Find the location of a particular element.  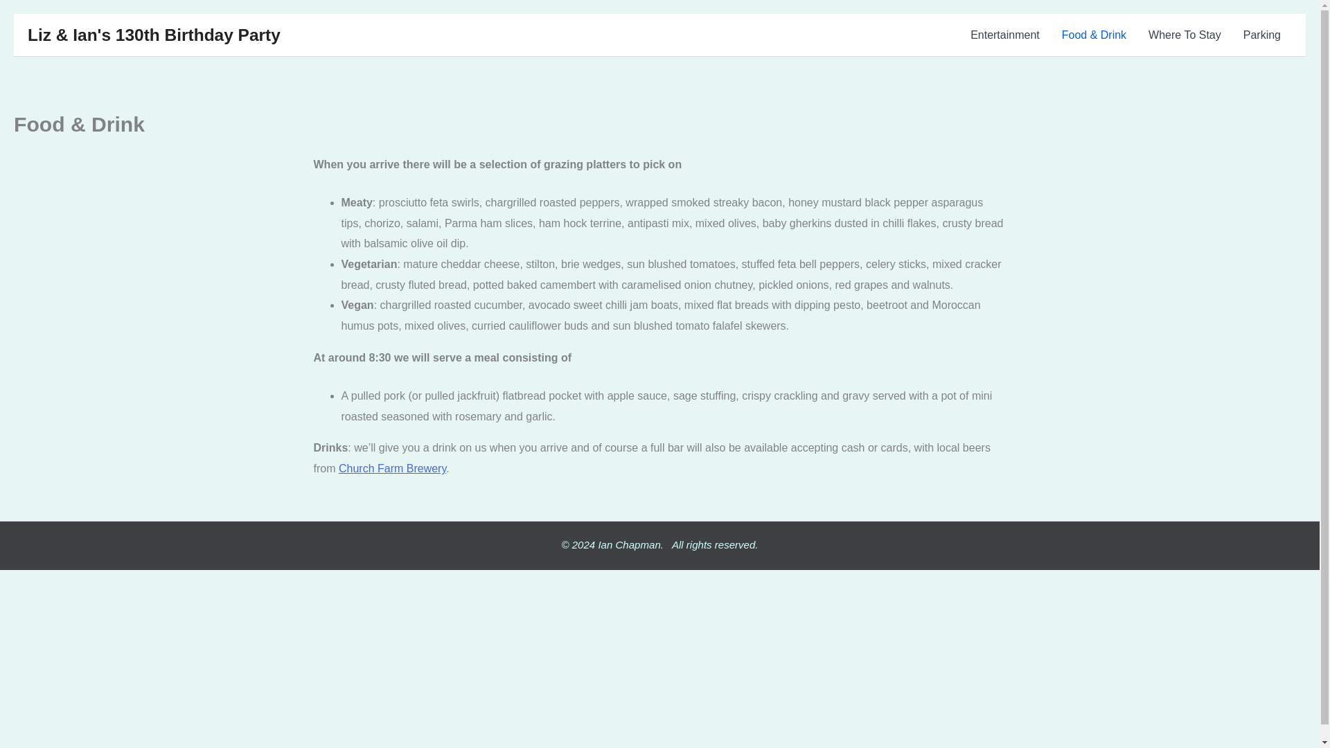

Entertainment is located at coordinates (1004, 35).